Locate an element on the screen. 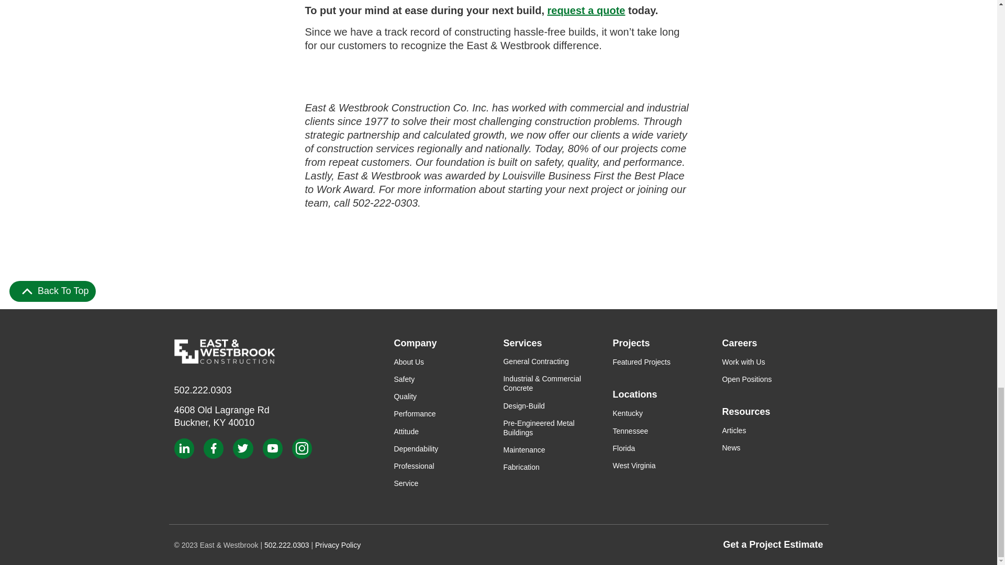  Performance is located at coordinates (414, 466).